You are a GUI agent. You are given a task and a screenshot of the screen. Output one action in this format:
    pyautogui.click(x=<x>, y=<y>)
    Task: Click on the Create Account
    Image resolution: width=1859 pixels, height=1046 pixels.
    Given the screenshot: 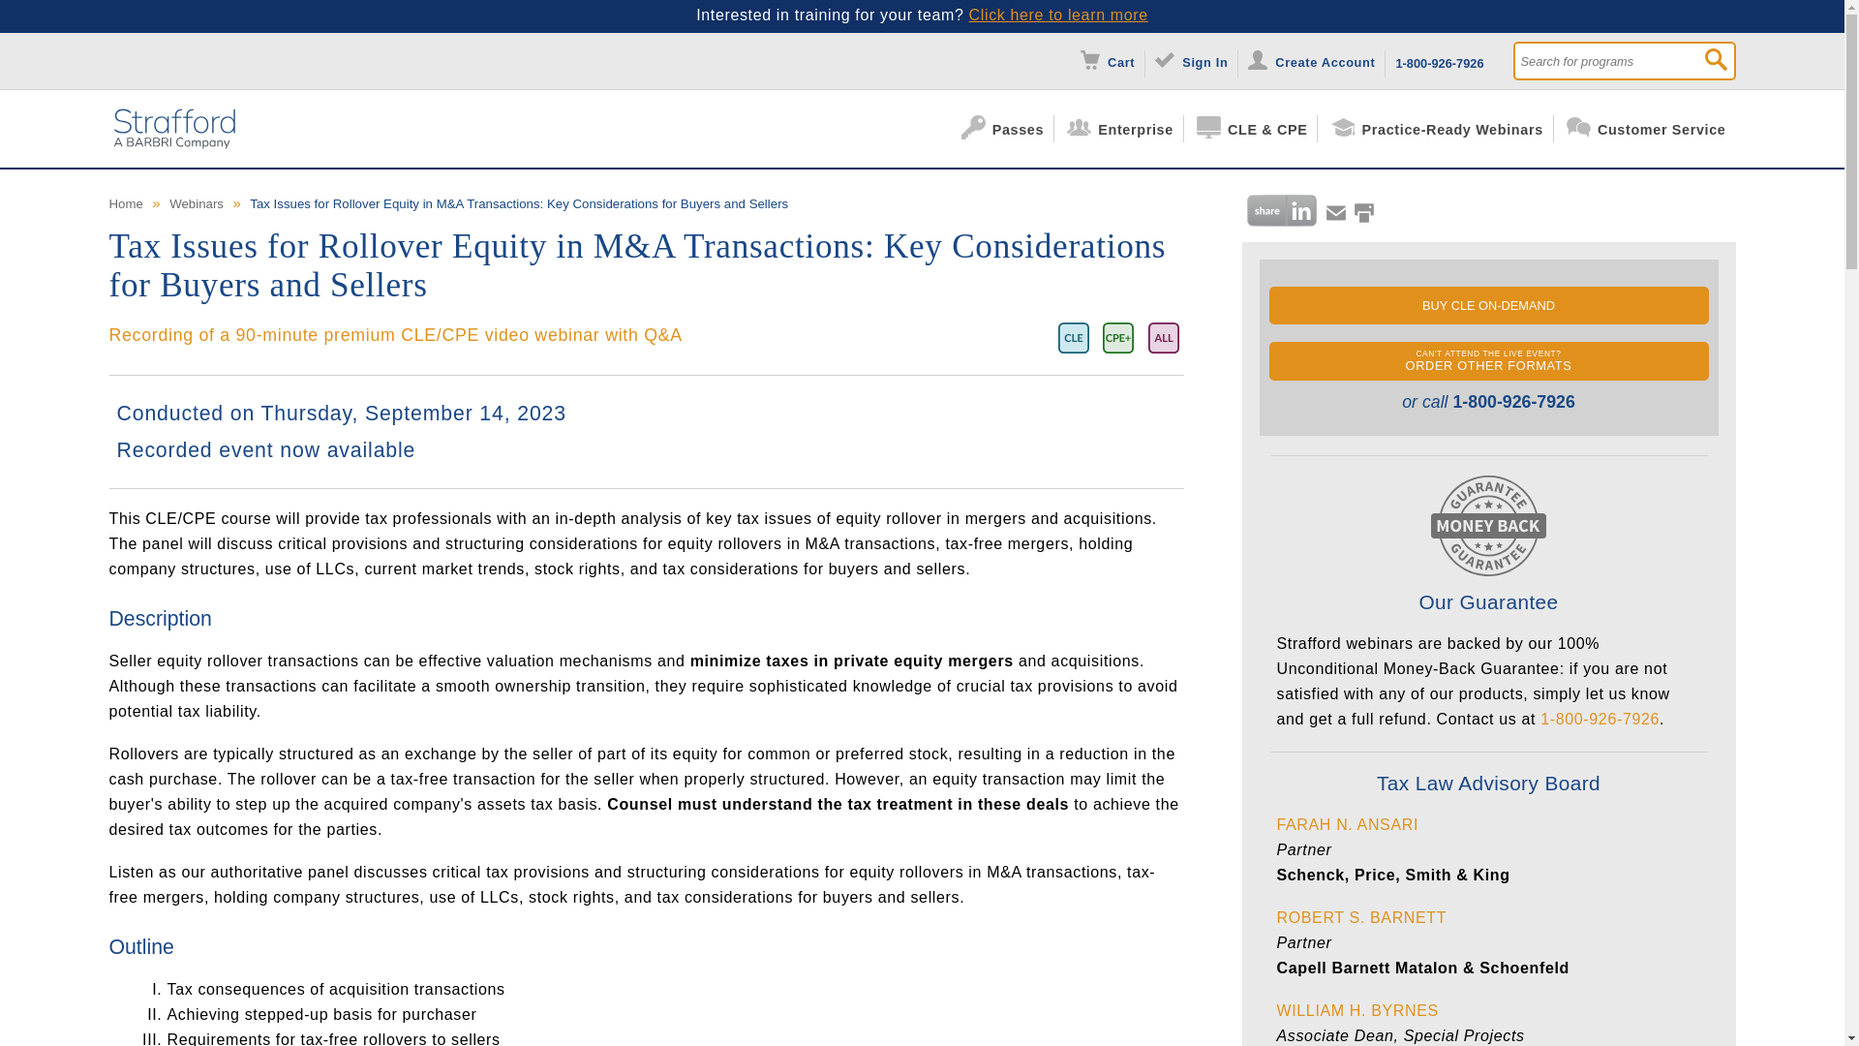 What is the action you would take?
    pyautogui.click(x=1316, y=60)
    